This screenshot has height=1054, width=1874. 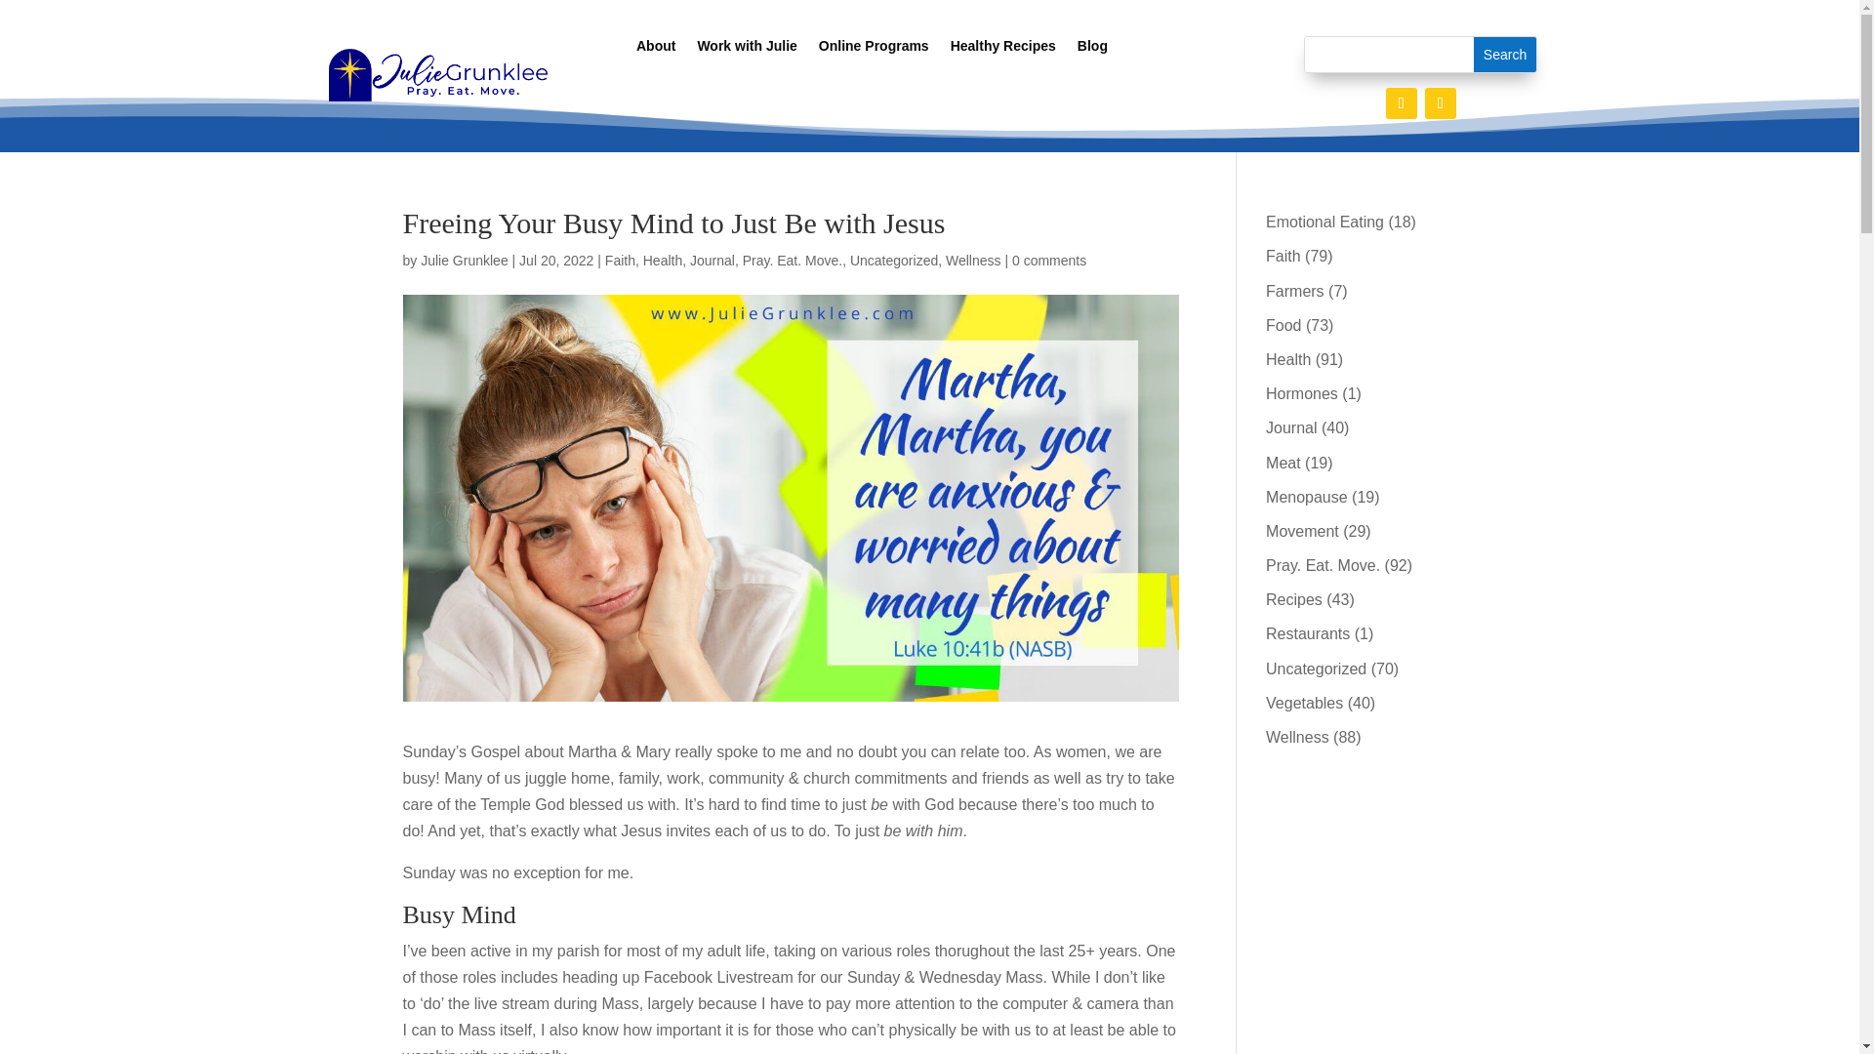 What do you see at coordinates (1294, 599) in the screenshot?
I see `Recipes` at bounding box center [1294, 599].